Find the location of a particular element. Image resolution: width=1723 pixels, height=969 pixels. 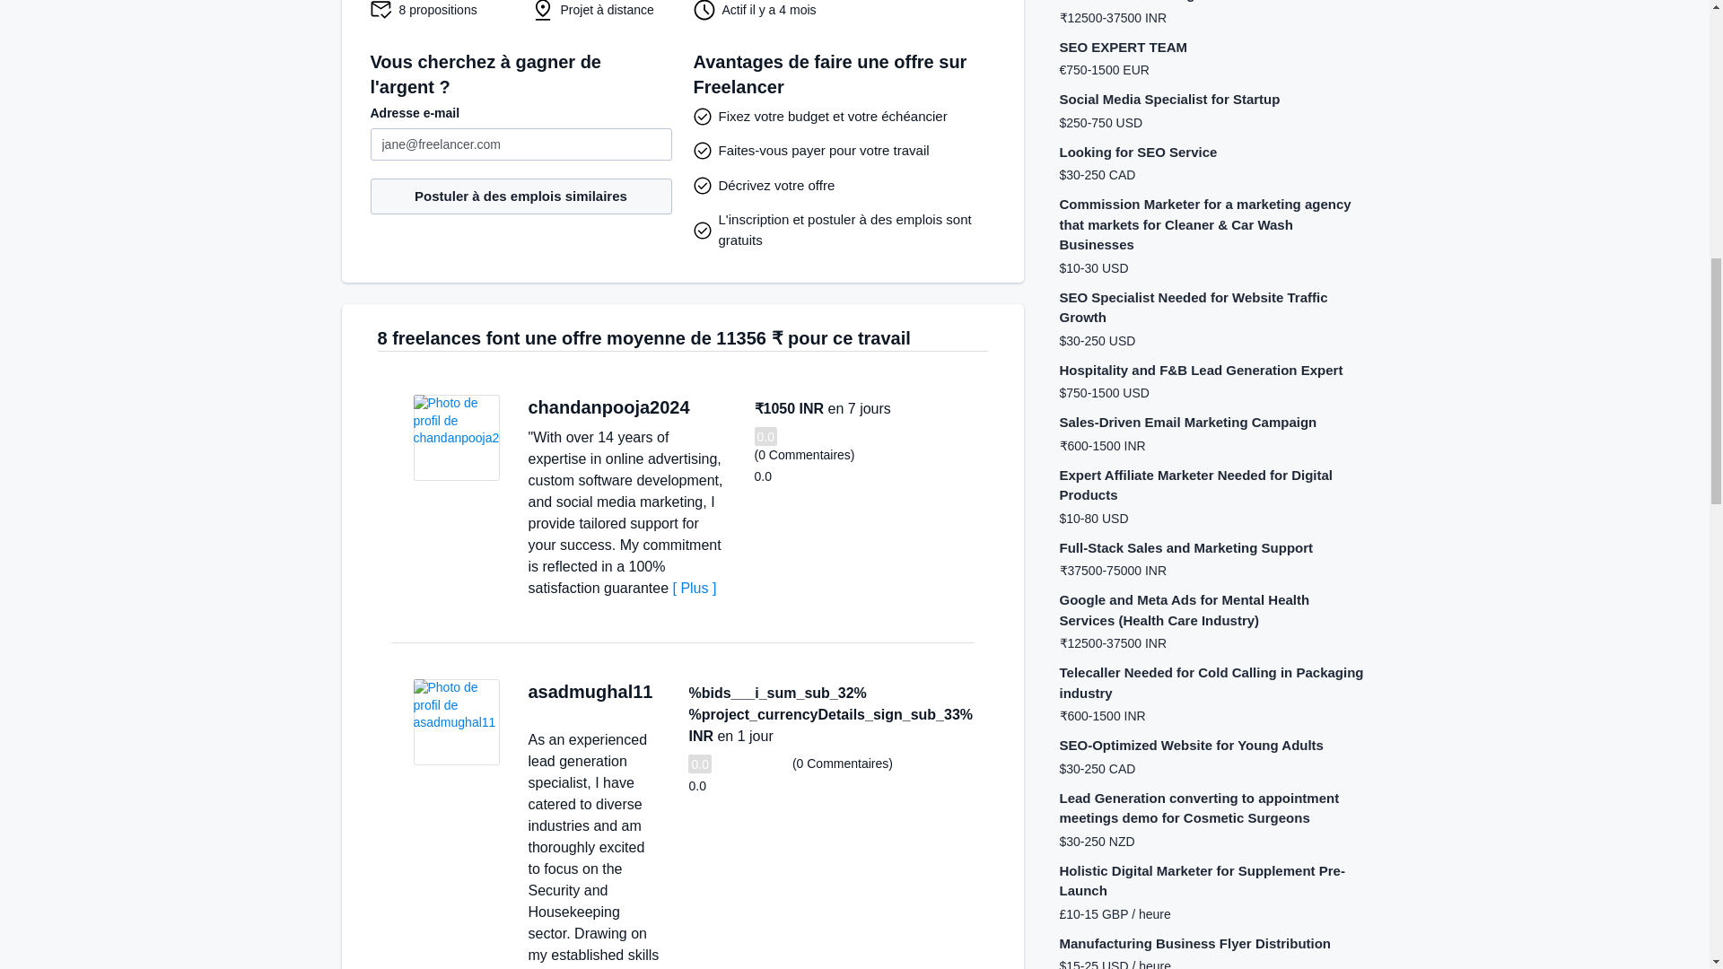

Plus is located at coordinates (695, 588).